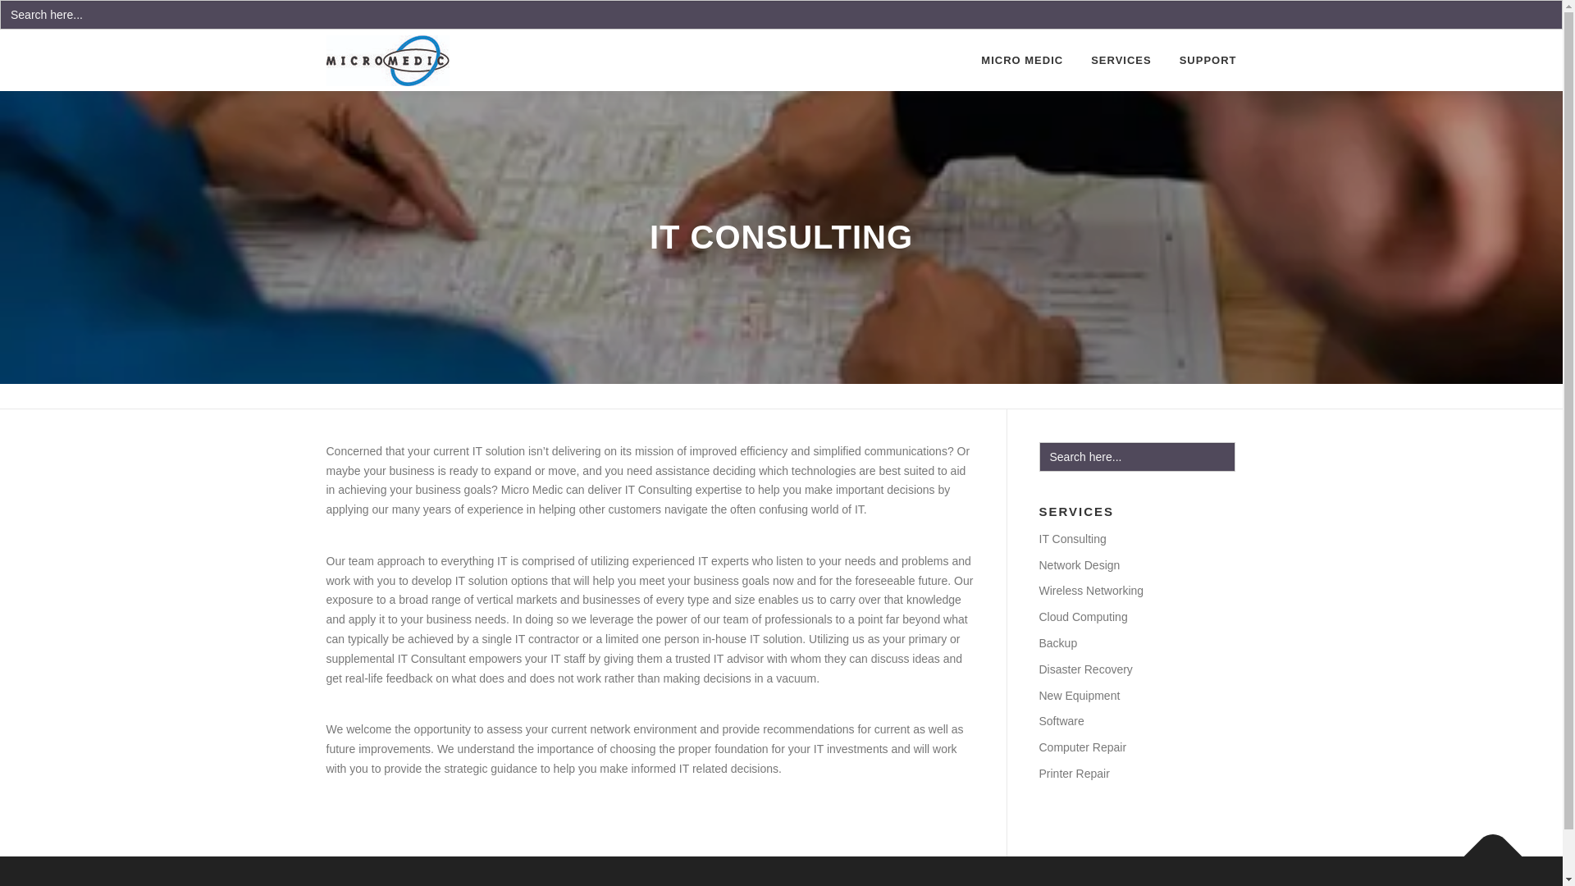 The height and width of the screenshot is (886, 1575). What do you see at coordinates (1060, 720) in the screenshot?
I see `Software` at bounding box center [1060, 720].